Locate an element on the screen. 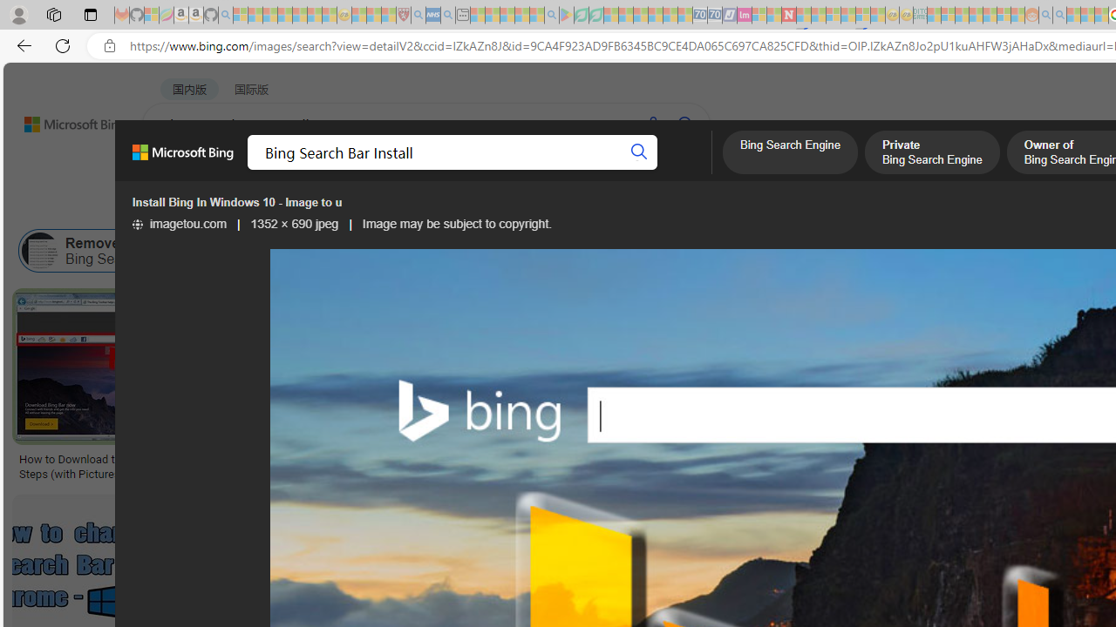 The image size is (1116, 627). Install Bing is located at coordinates (562, 251).